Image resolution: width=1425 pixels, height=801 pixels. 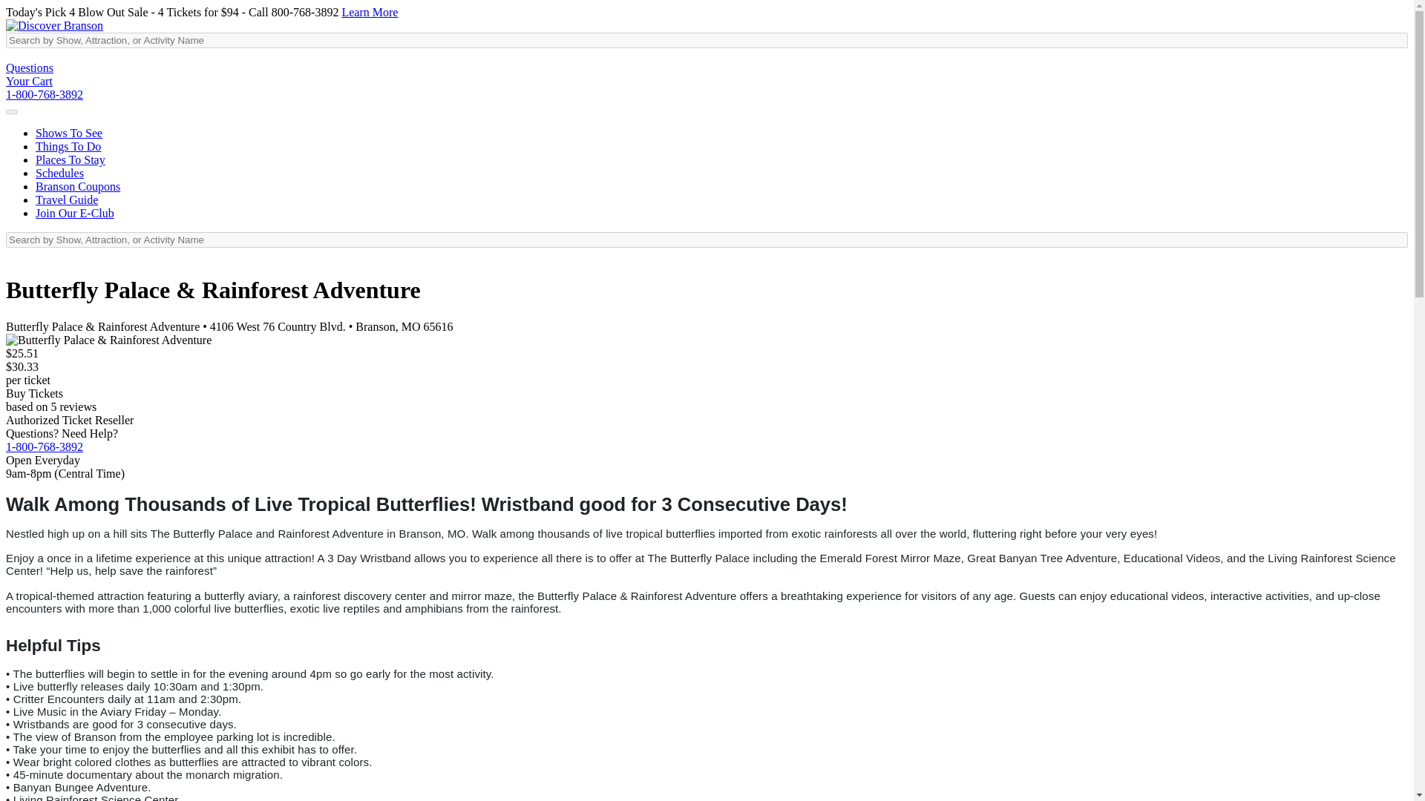 I want to click on Branson Travel Guide, so click(x=67, y=200).